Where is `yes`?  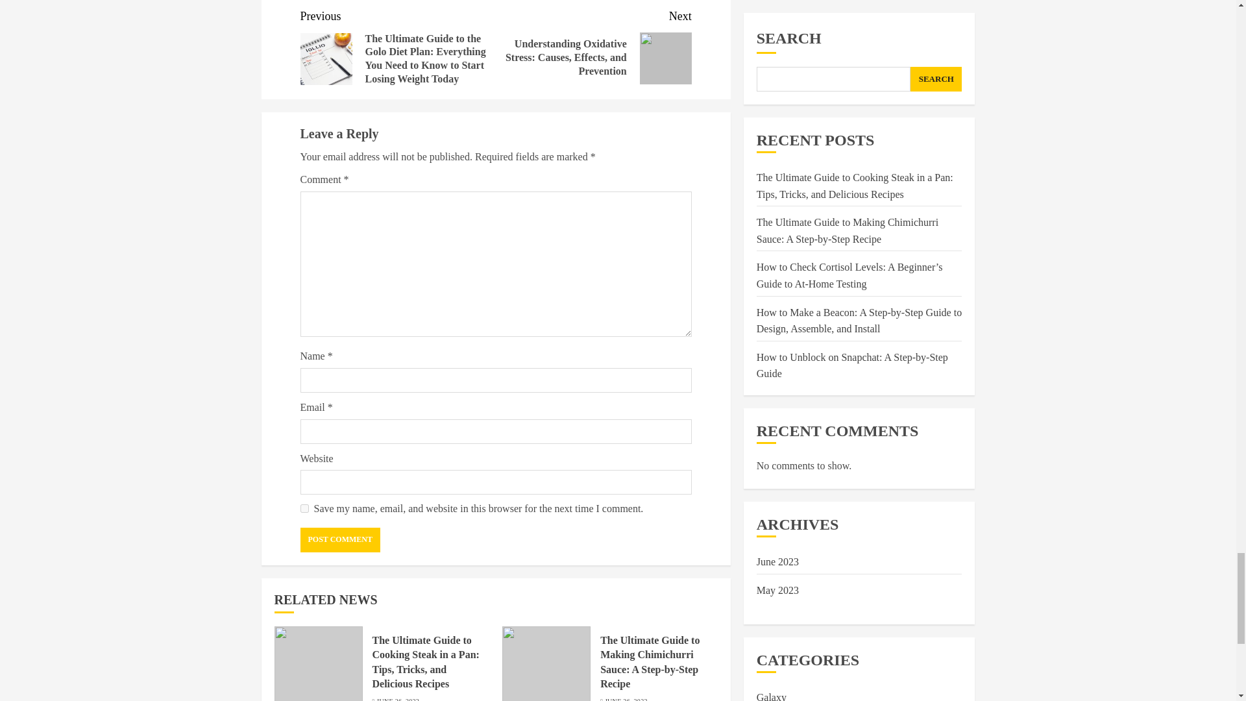 yes is located at coordinates (304, 508).